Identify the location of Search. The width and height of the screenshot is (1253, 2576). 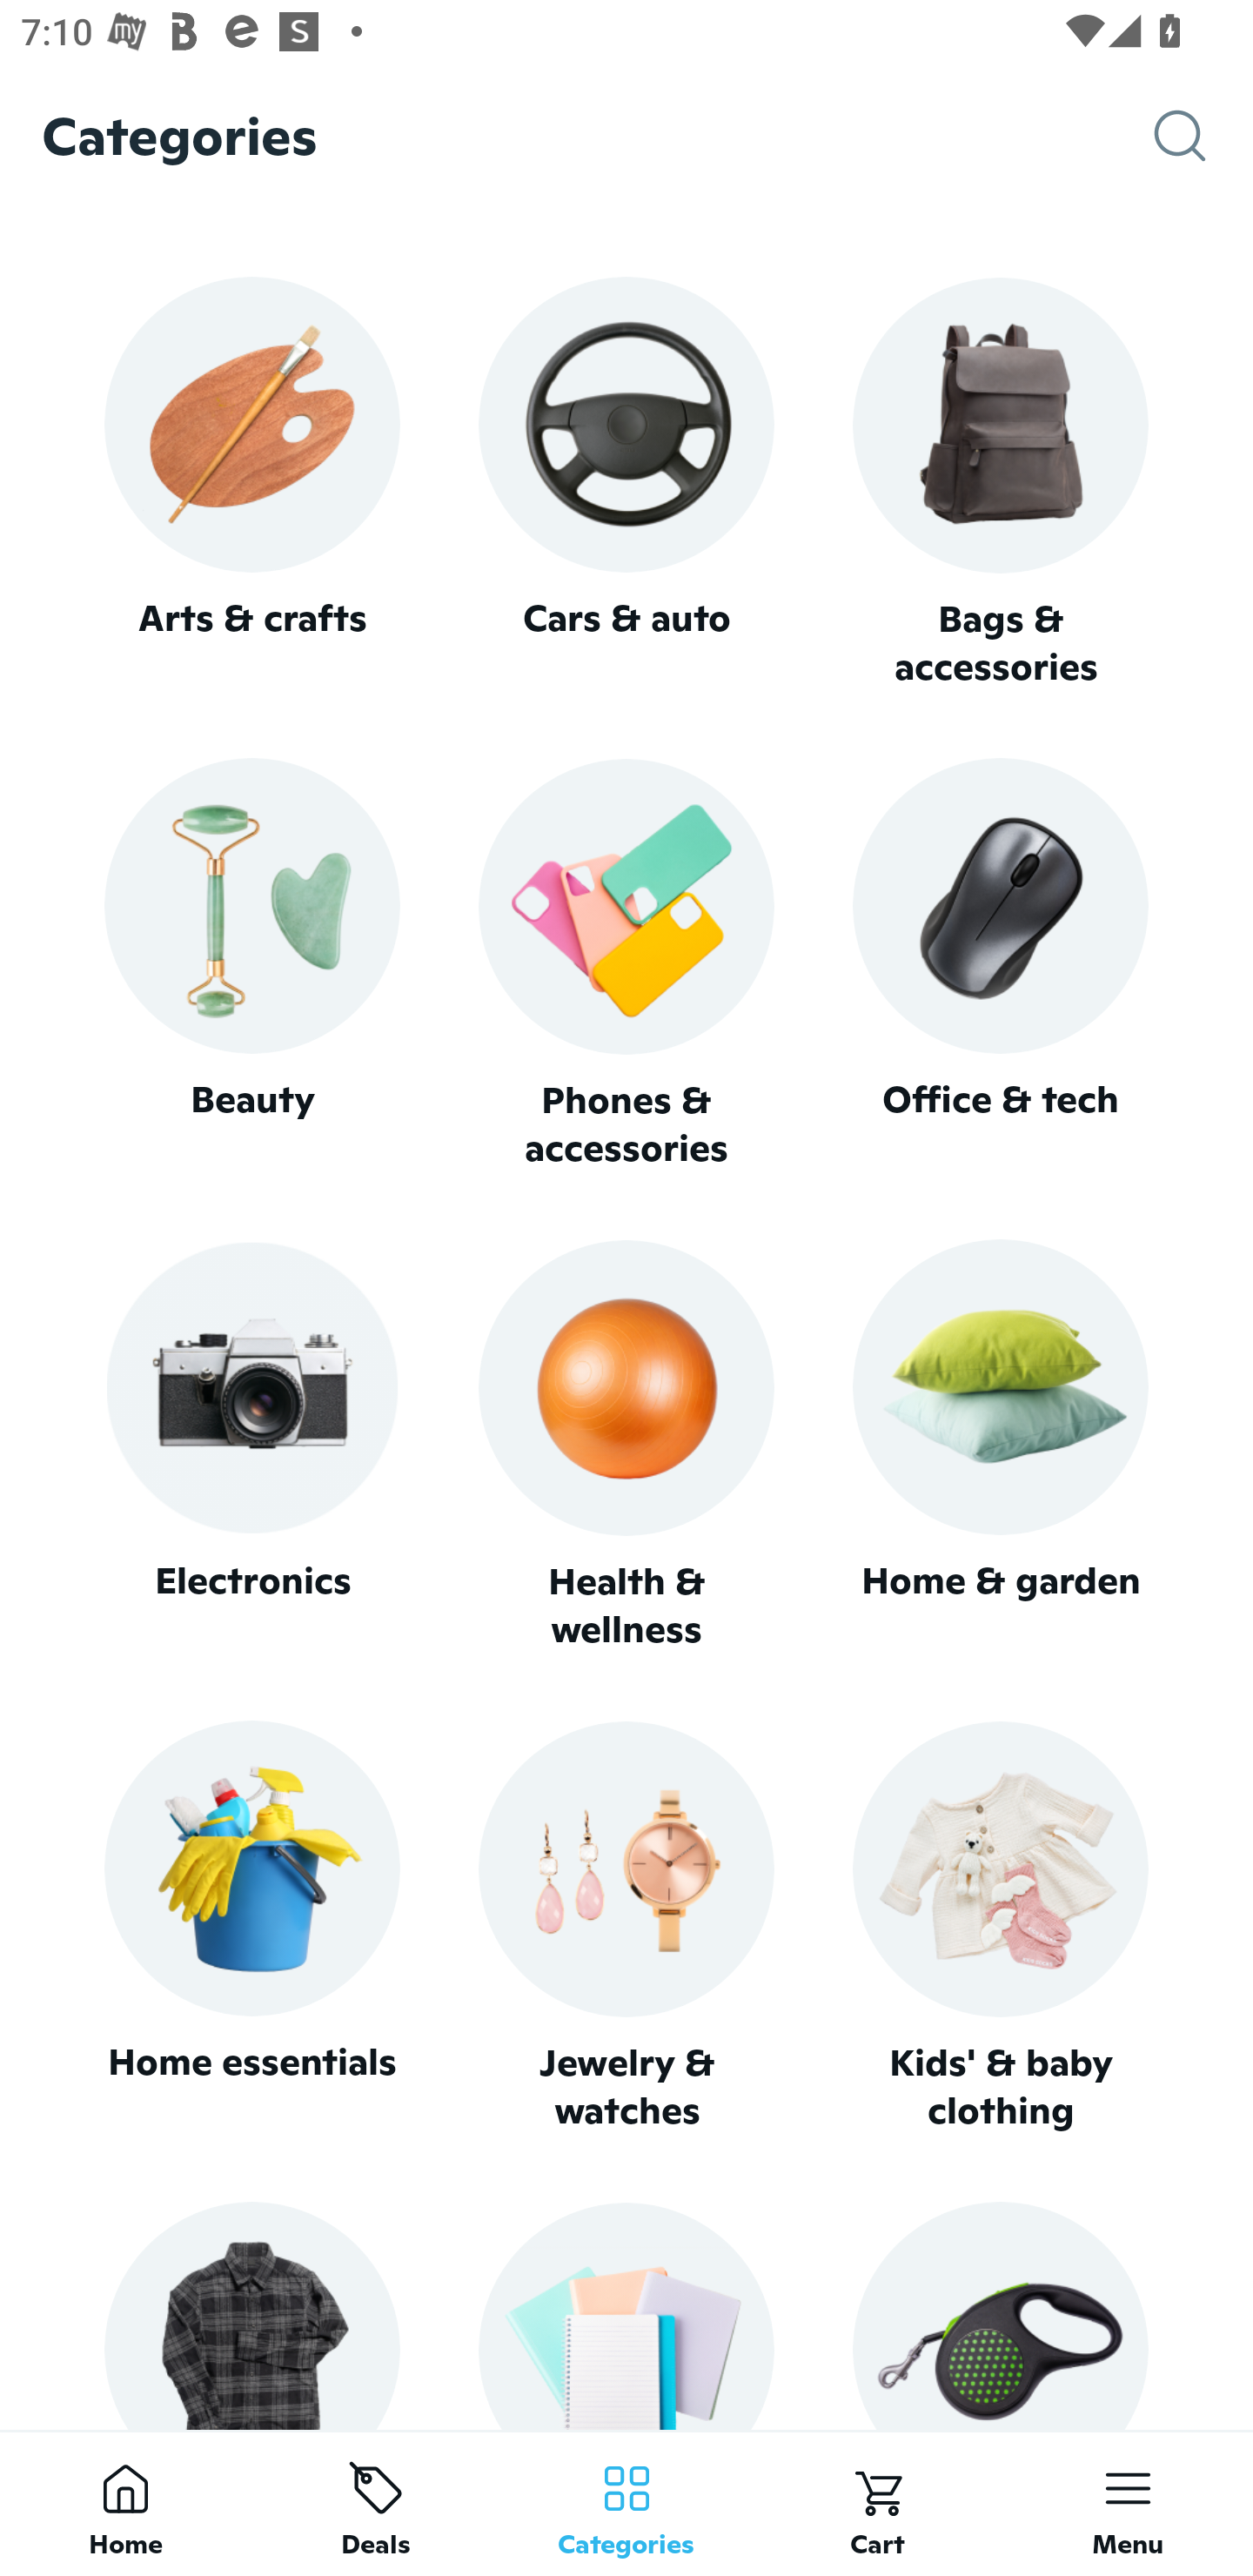
(1203, 136).